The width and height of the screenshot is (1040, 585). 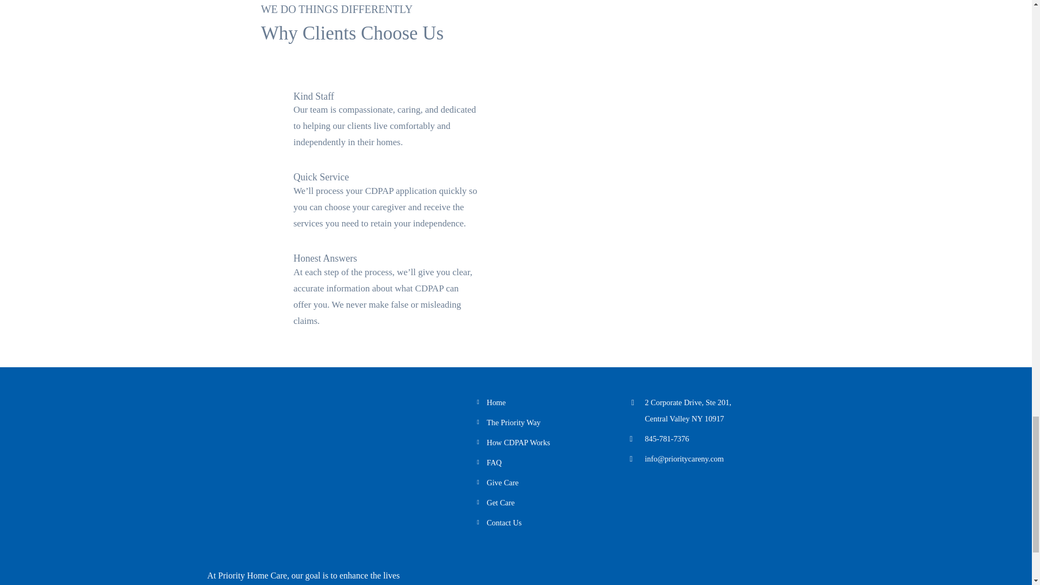 What do you see at coordinates (666, 439) in the screenshot?
I see `845-781-7376` at bounding box center [666, 439].